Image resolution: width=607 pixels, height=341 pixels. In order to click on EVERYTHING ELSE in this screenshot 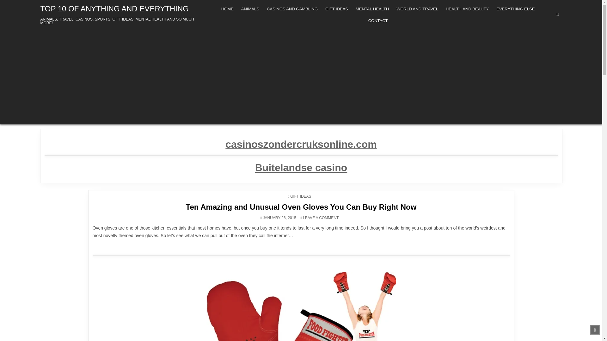, I will do `click(515, 9)`.